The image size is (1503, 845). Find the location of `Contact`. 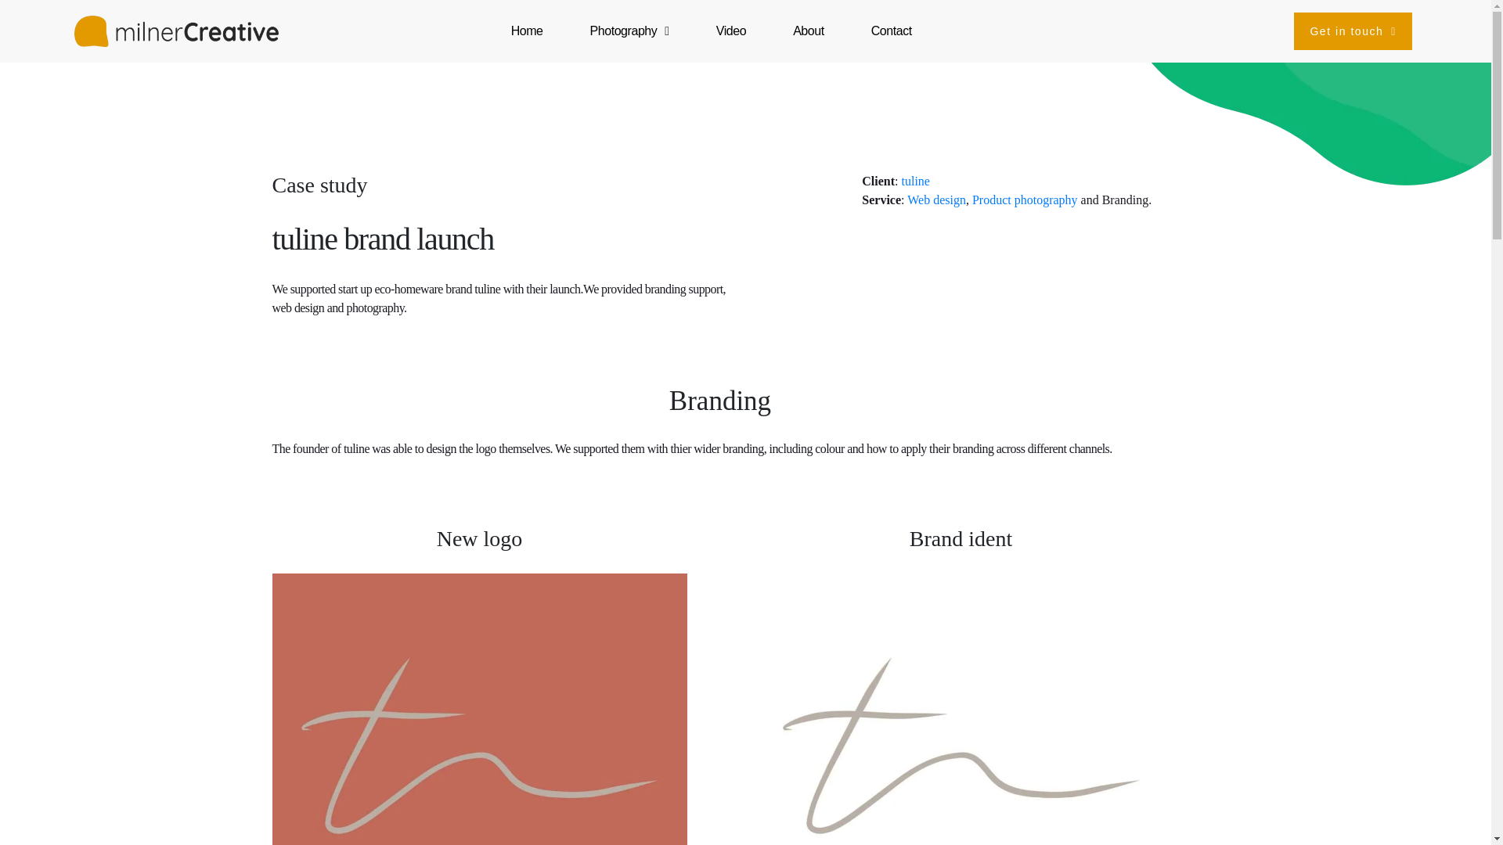

Contact is located at coordinates (891, 31).